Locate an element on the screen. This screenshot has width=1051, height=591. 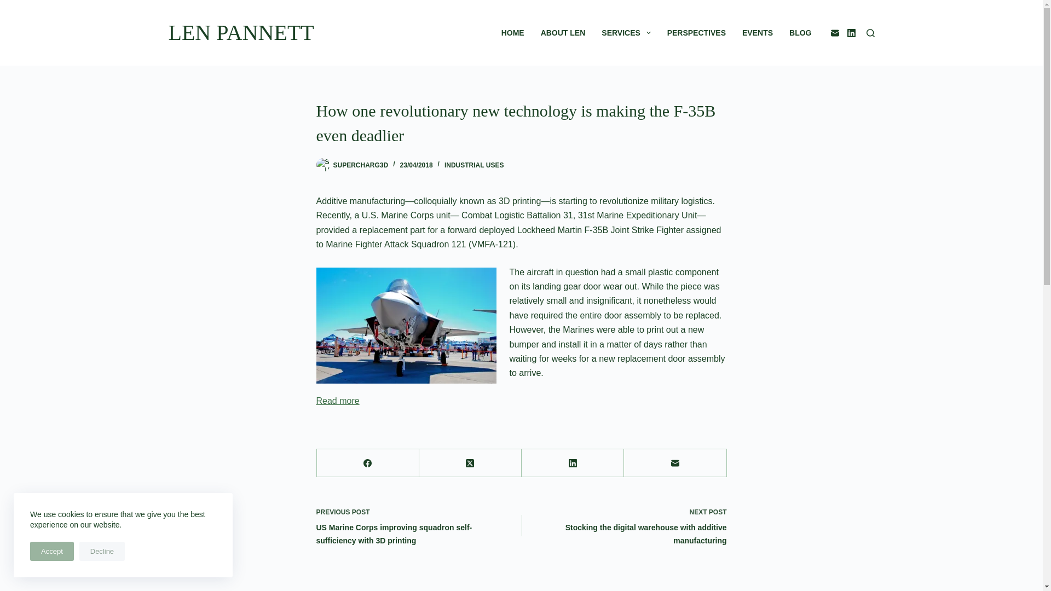
Decline is located at coordinates (102, 551).